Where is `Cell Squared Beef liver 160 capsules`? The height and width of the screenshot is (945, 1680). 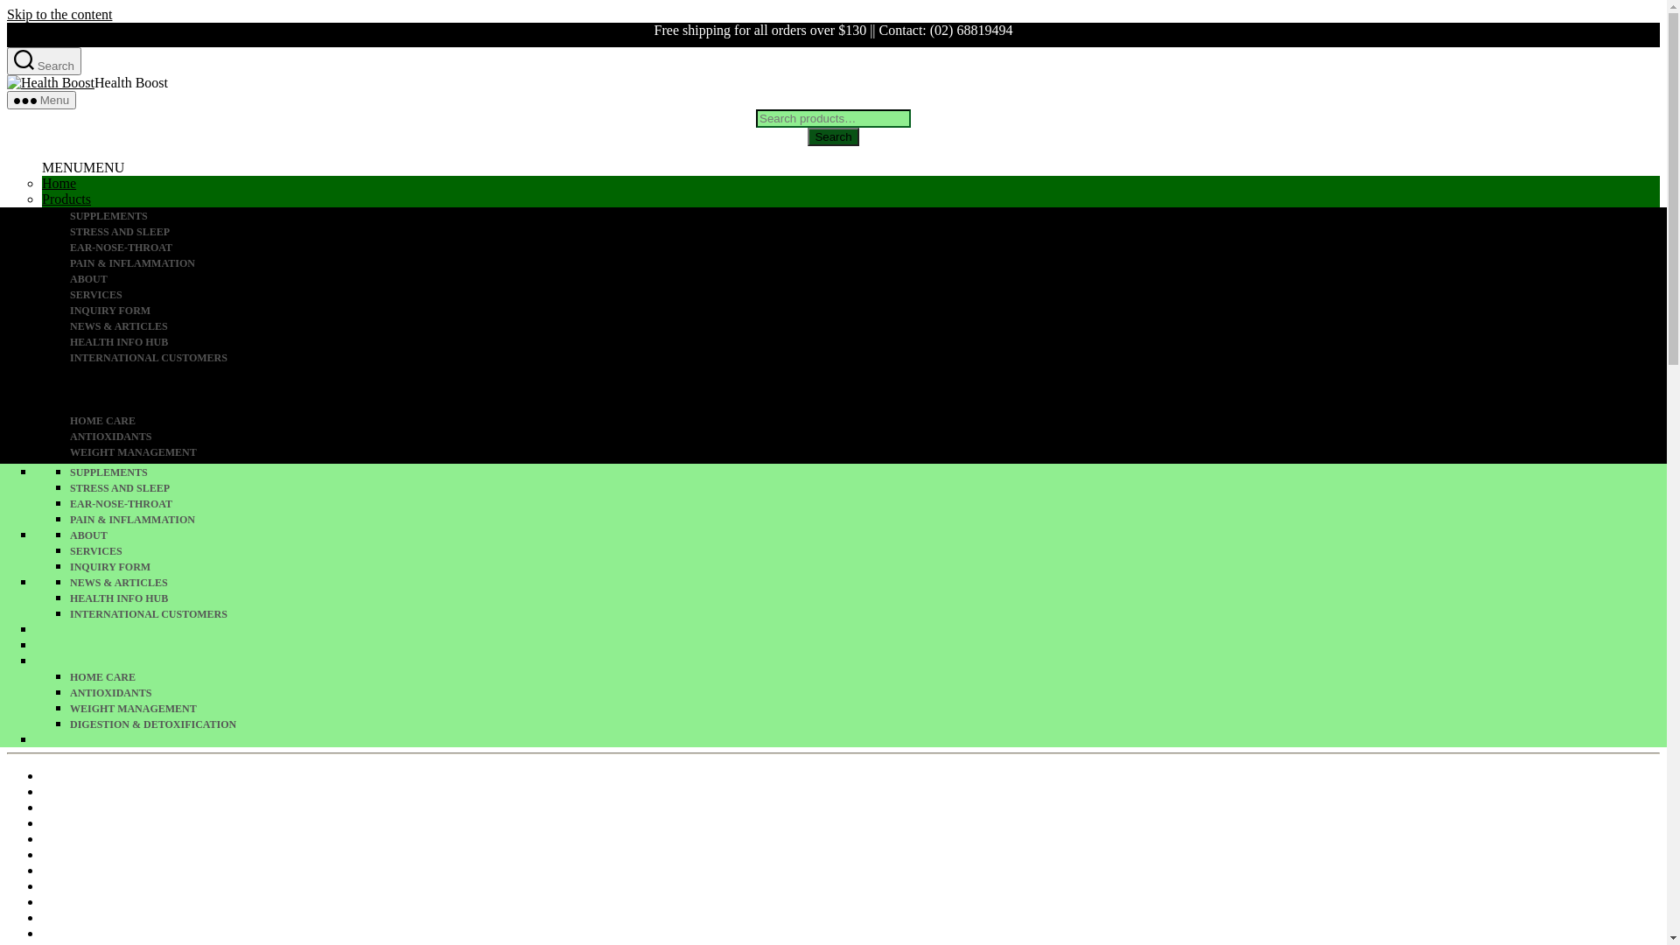
Cell Squared Beef liver 160 capsules is located at coordinates (145, 917).